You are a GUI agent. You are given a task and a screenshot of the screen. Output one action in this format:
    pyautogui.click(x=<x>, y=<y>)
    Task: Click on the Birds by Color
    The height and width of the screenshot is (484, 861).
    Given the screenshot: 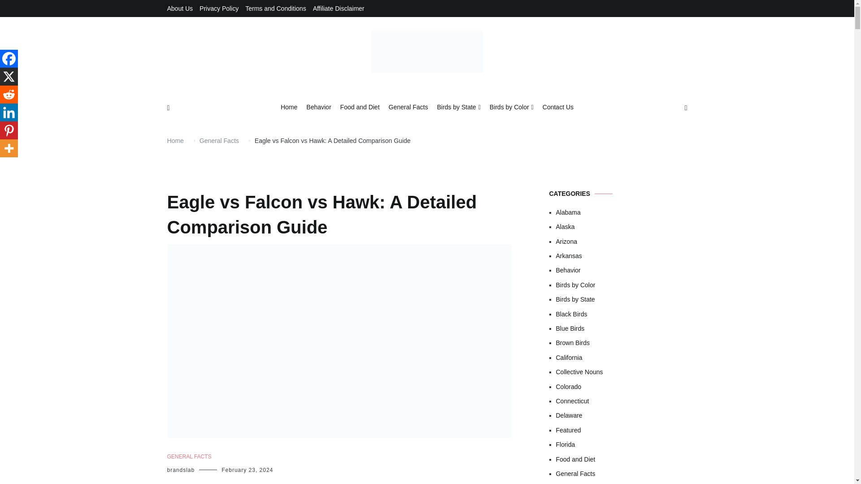 What is the action you would take?
    pyautogui.click(x=512, y=108)
    